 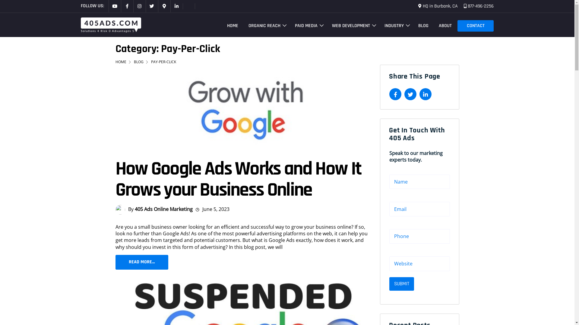 I want to click on WEB DEVELOPMENT, so click(x=349, y=26).